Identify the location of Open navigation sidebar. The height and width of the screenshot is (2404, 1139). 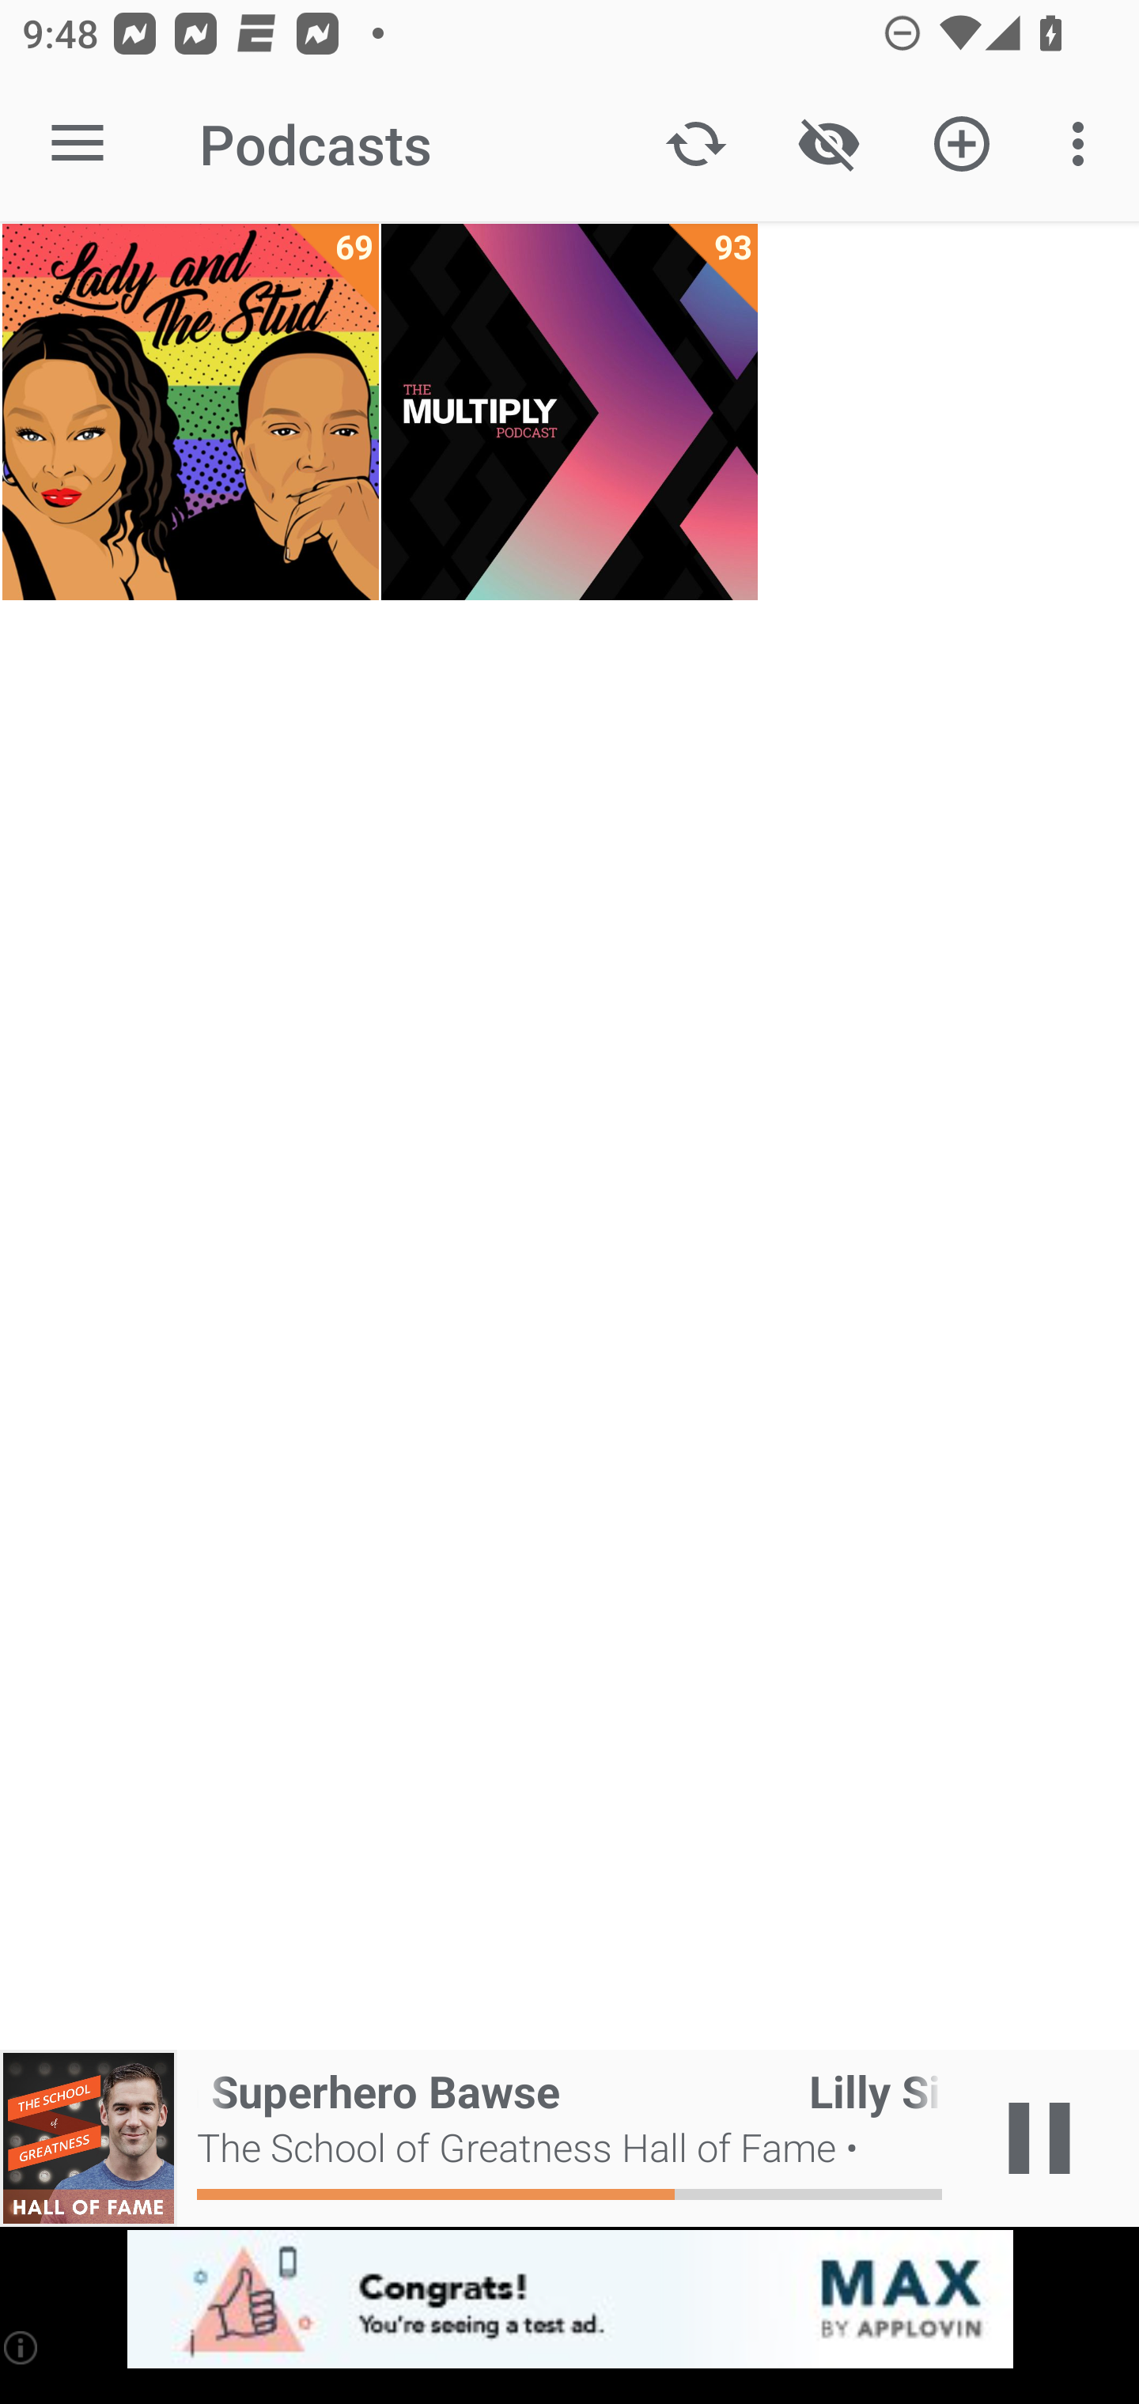
(78, 144).